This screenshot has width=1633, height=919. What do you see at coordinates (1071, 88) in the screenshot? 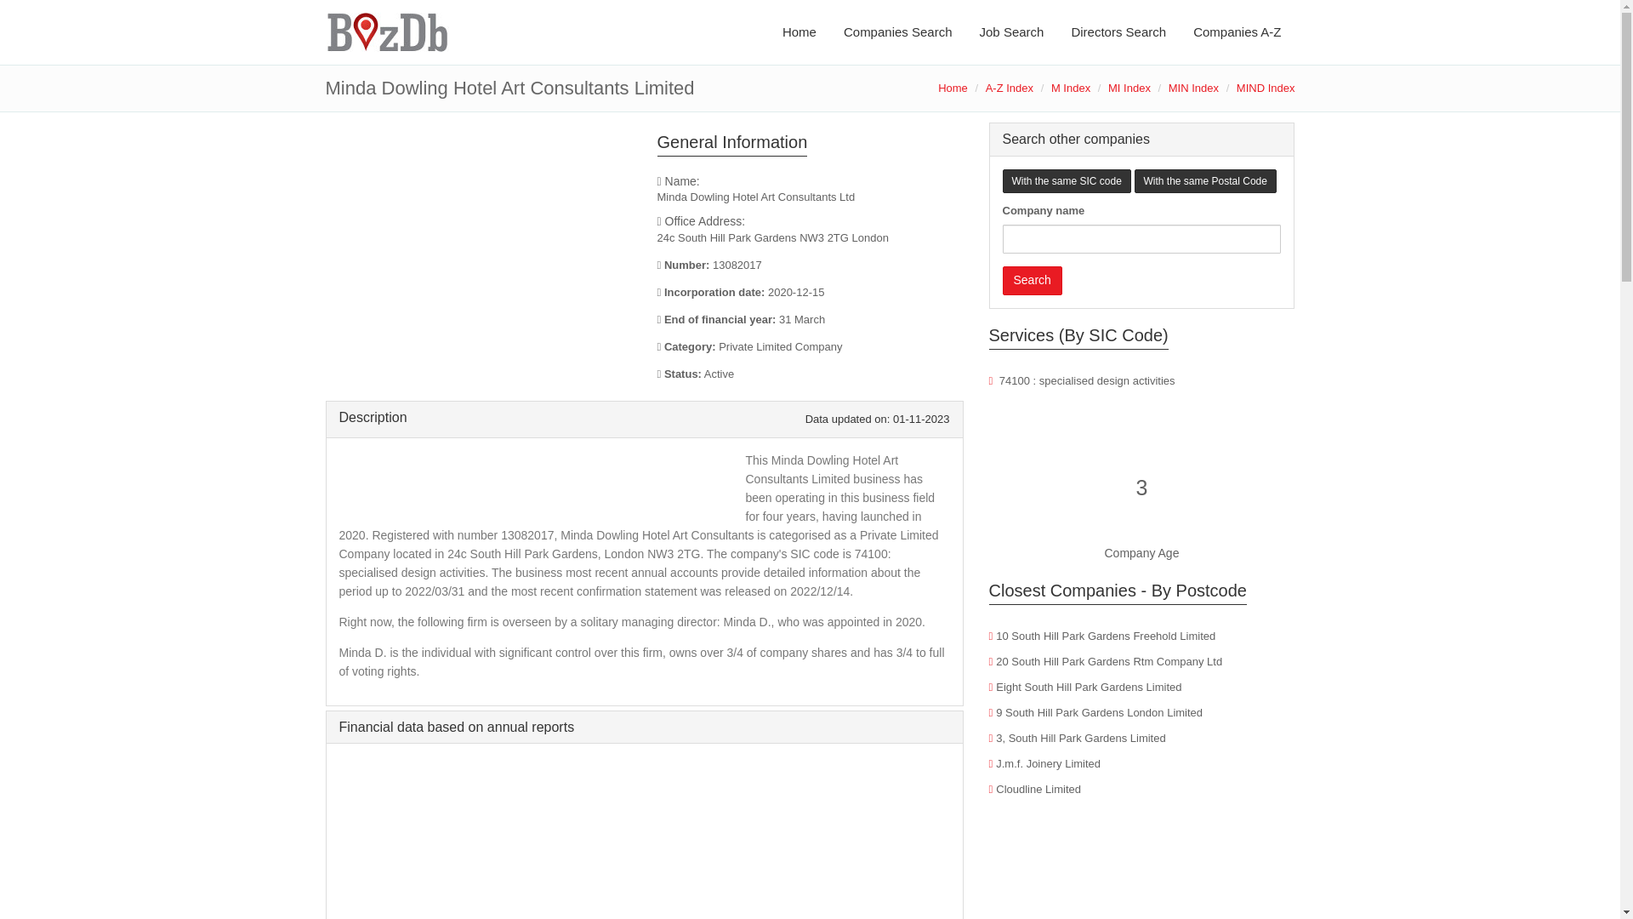
I see `M Index` at bounding box center [1071, 88].